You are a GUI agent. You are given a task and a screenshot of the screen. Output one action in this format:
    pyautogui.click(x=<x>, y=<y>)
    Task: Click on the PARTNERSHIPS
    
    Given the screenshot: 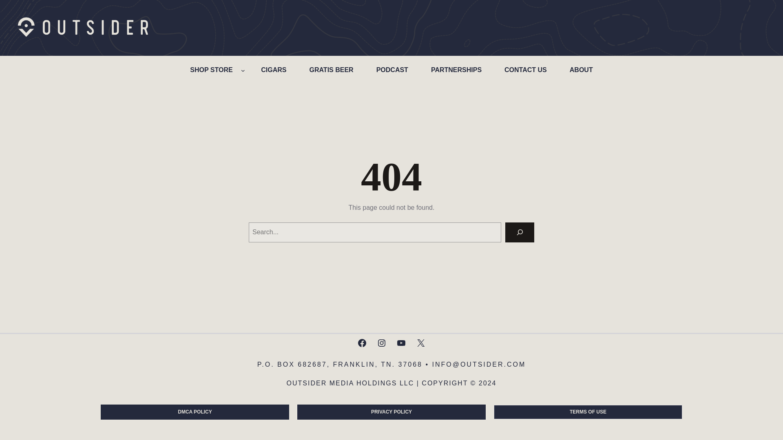 What is the action you would take?
    pyautogui.click(x=456, y=70)
    